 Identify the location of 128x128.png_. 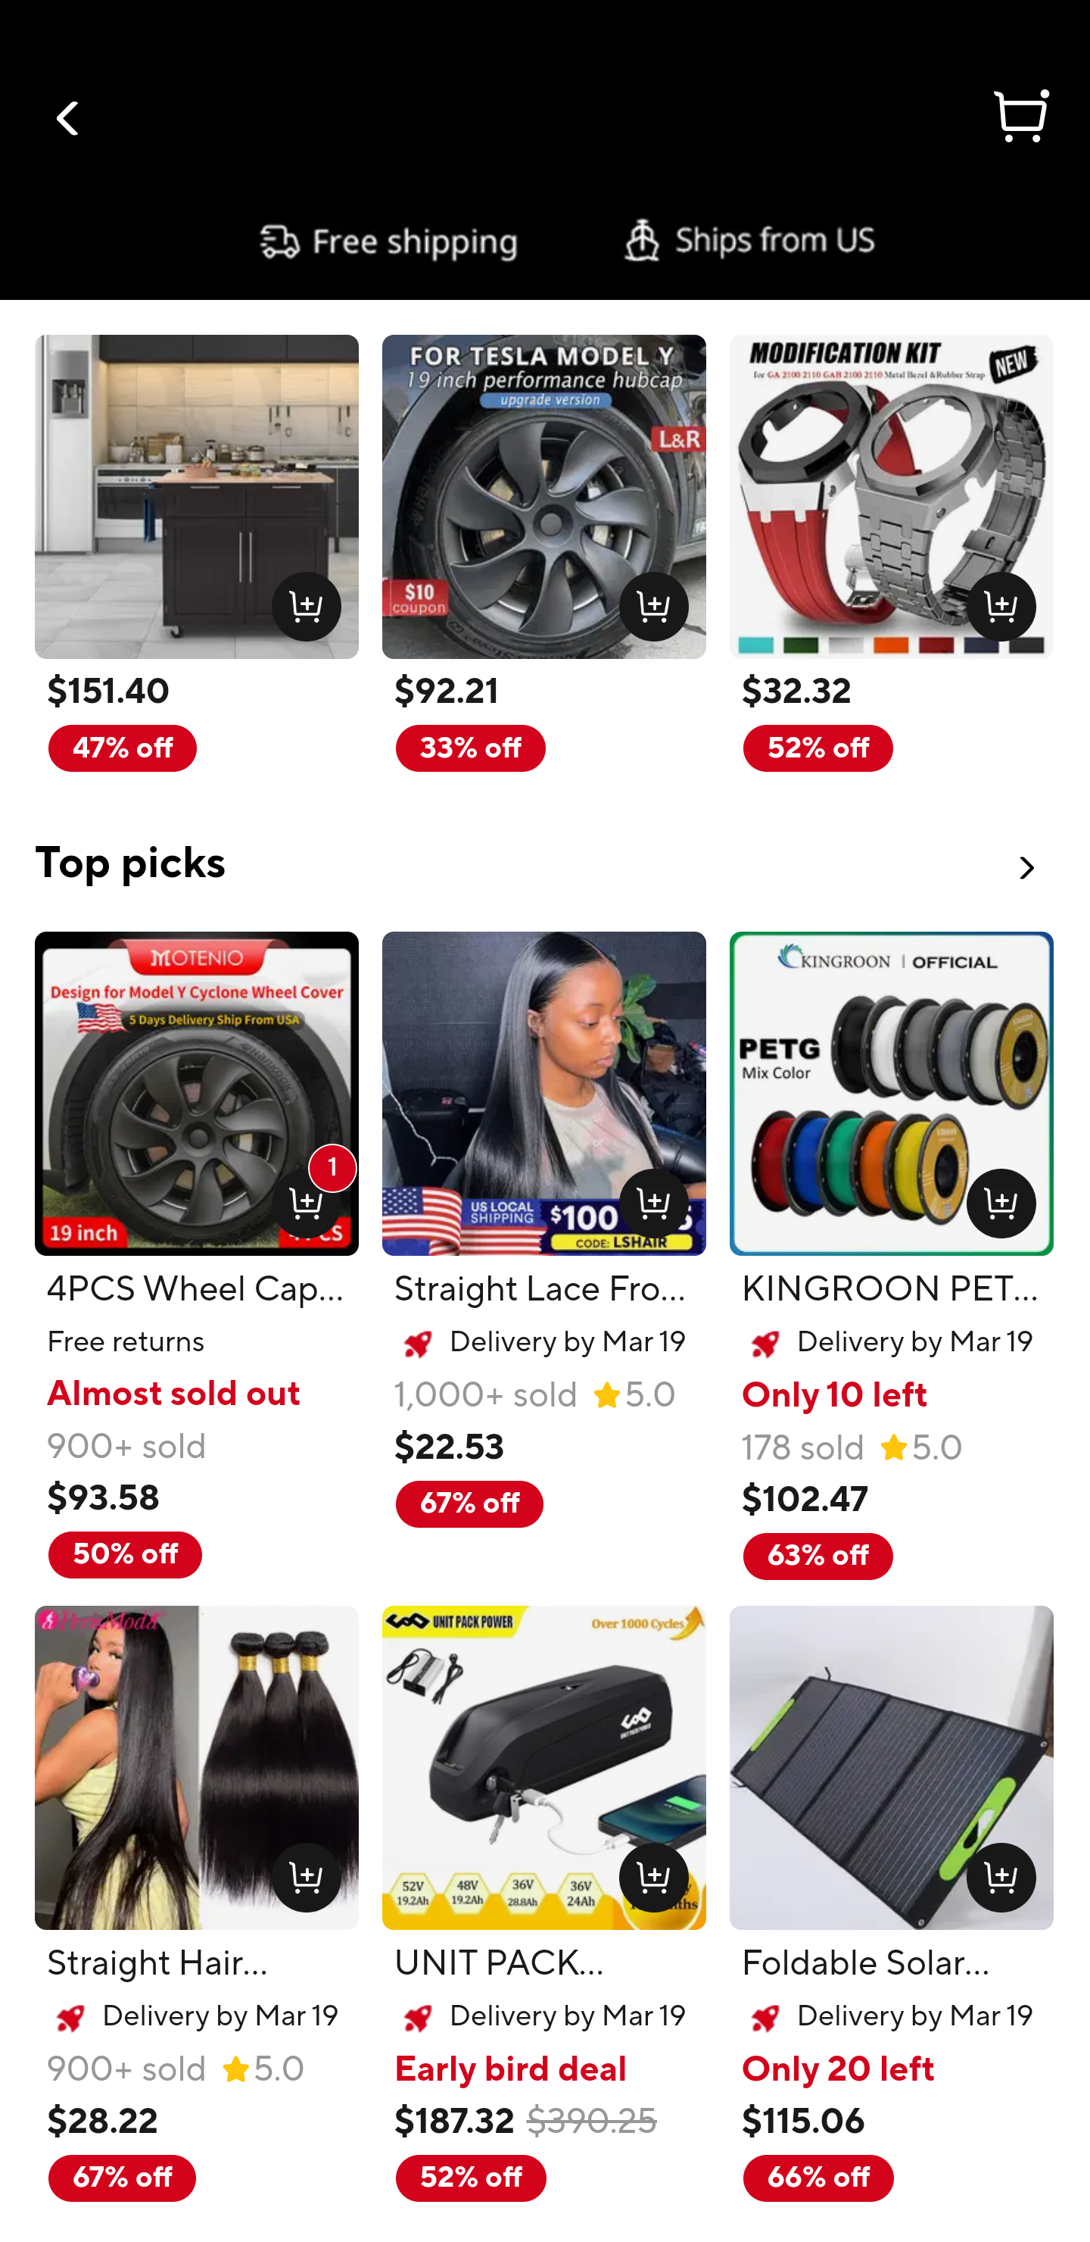
(995, 1872).